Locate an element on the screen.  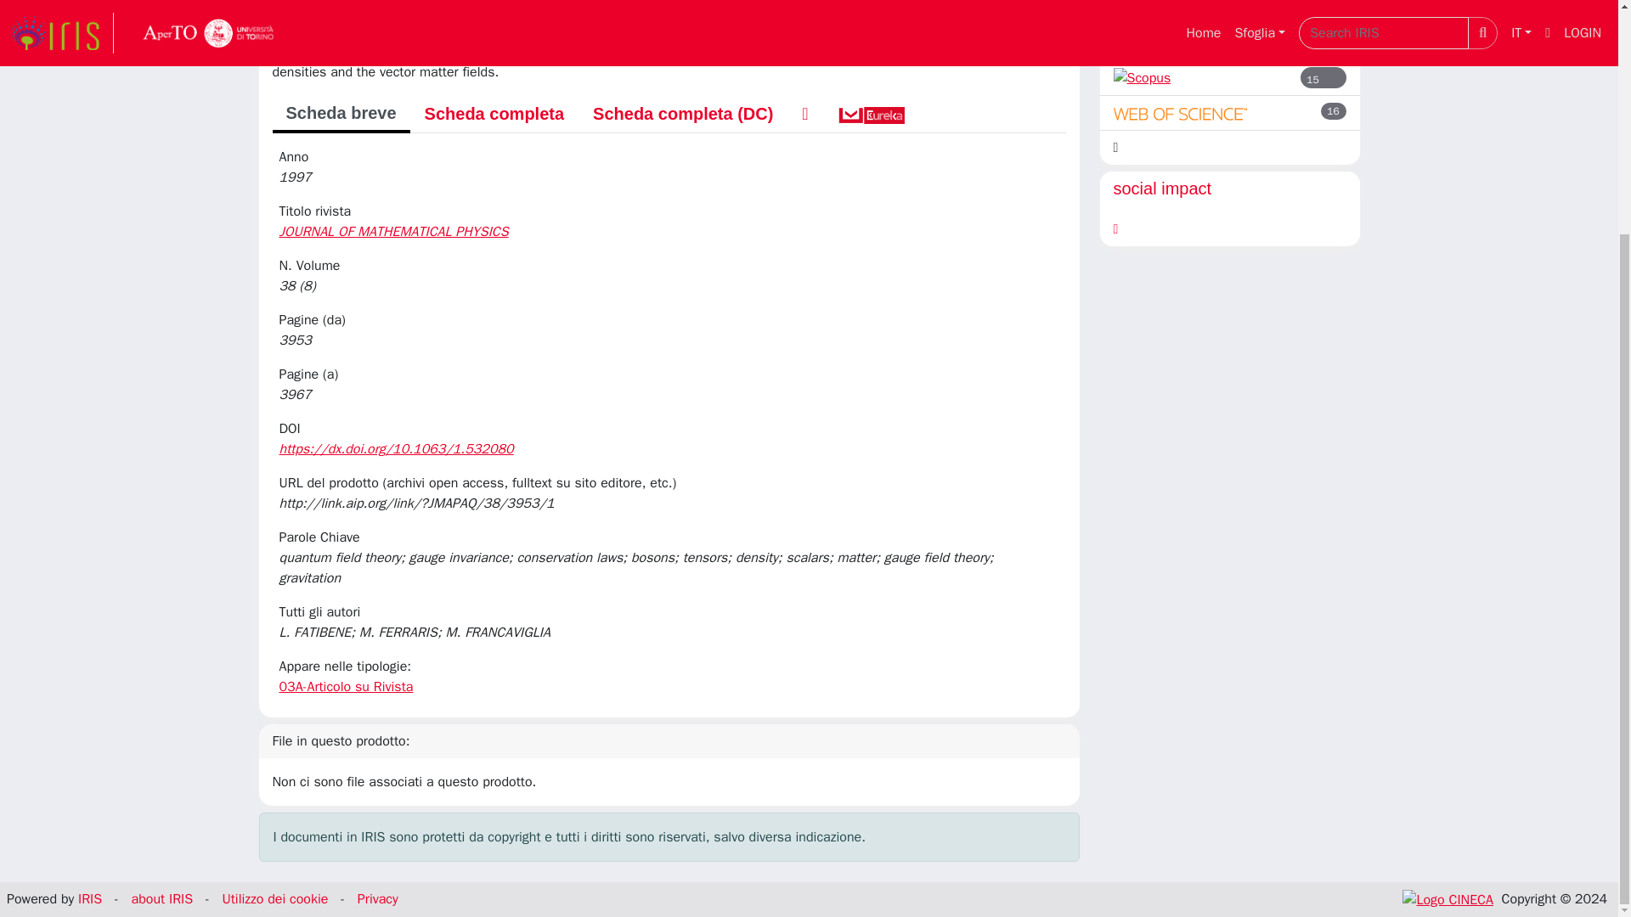
Scheda completa is located at coordinates (494, 114).